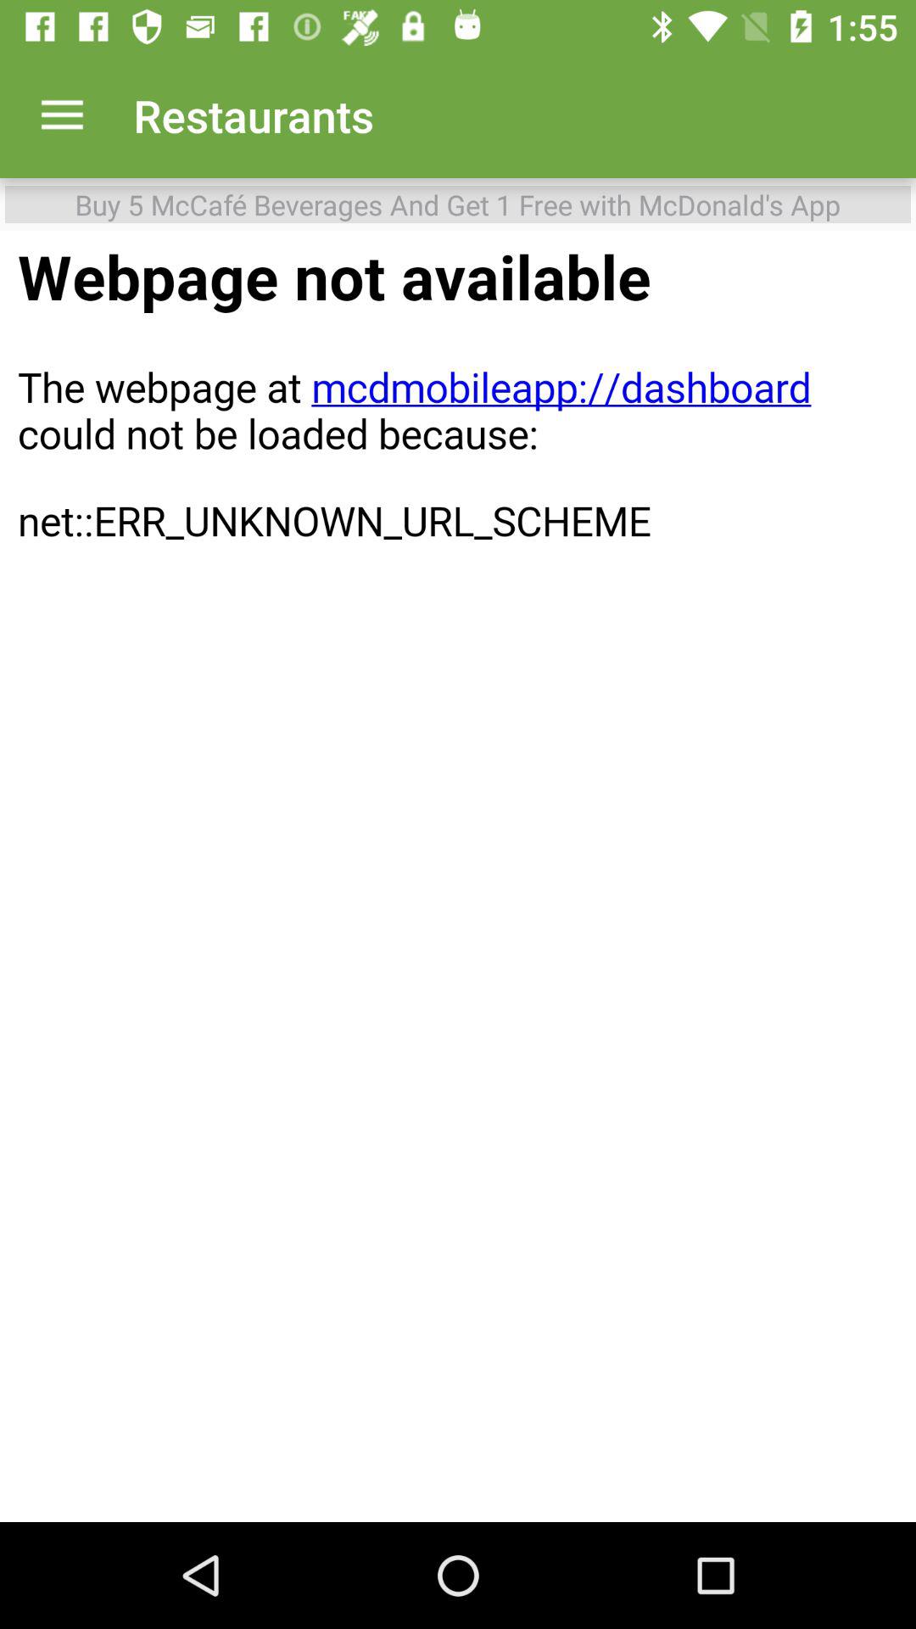 The height and width of the screenshot is (1629, 916). I want to click on restaurants webpage, so click(458, 876).